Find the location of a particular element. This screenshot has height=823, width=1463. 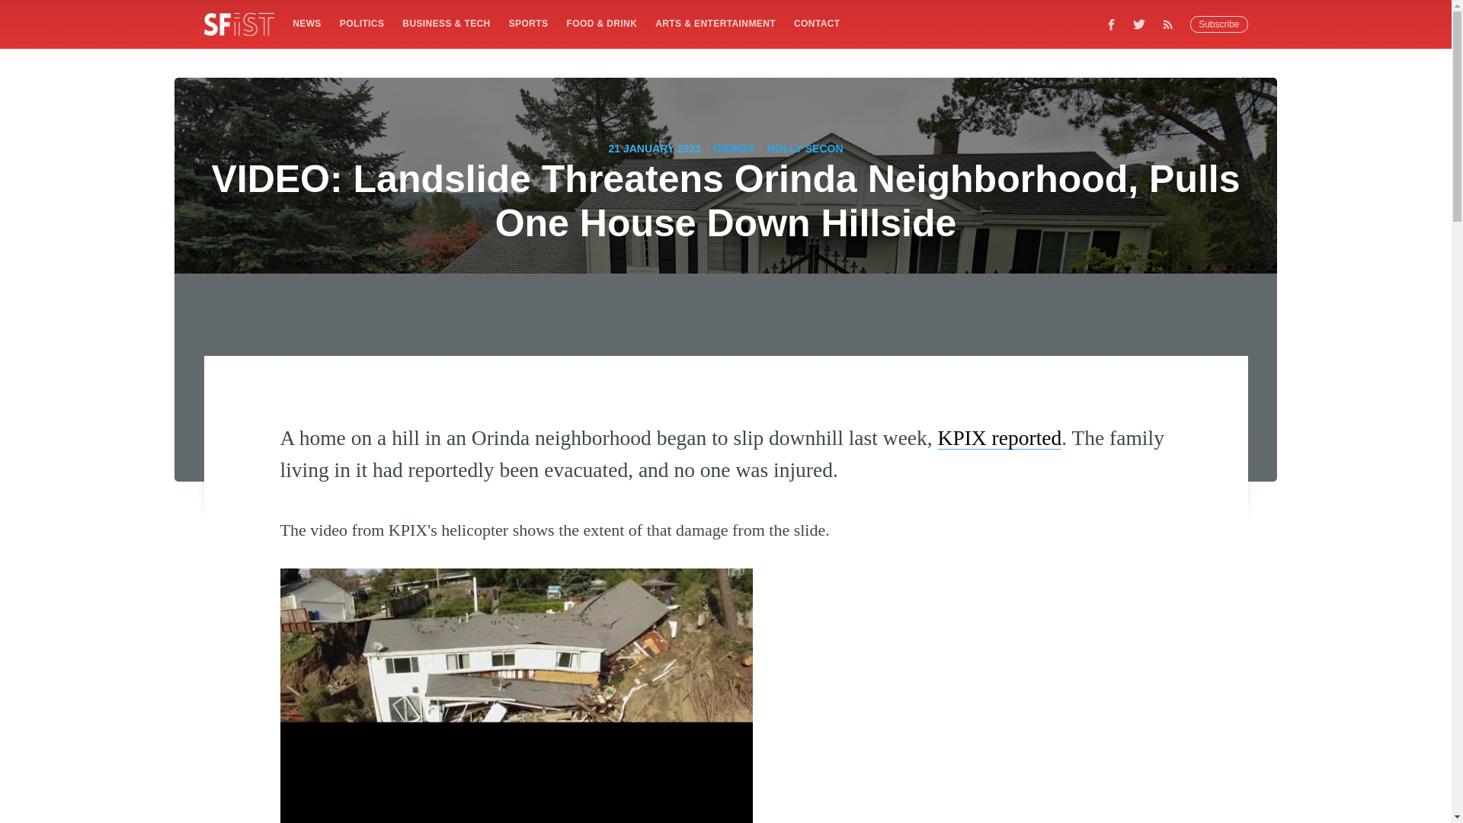

Twitter is located at coordinates (1139, 24).